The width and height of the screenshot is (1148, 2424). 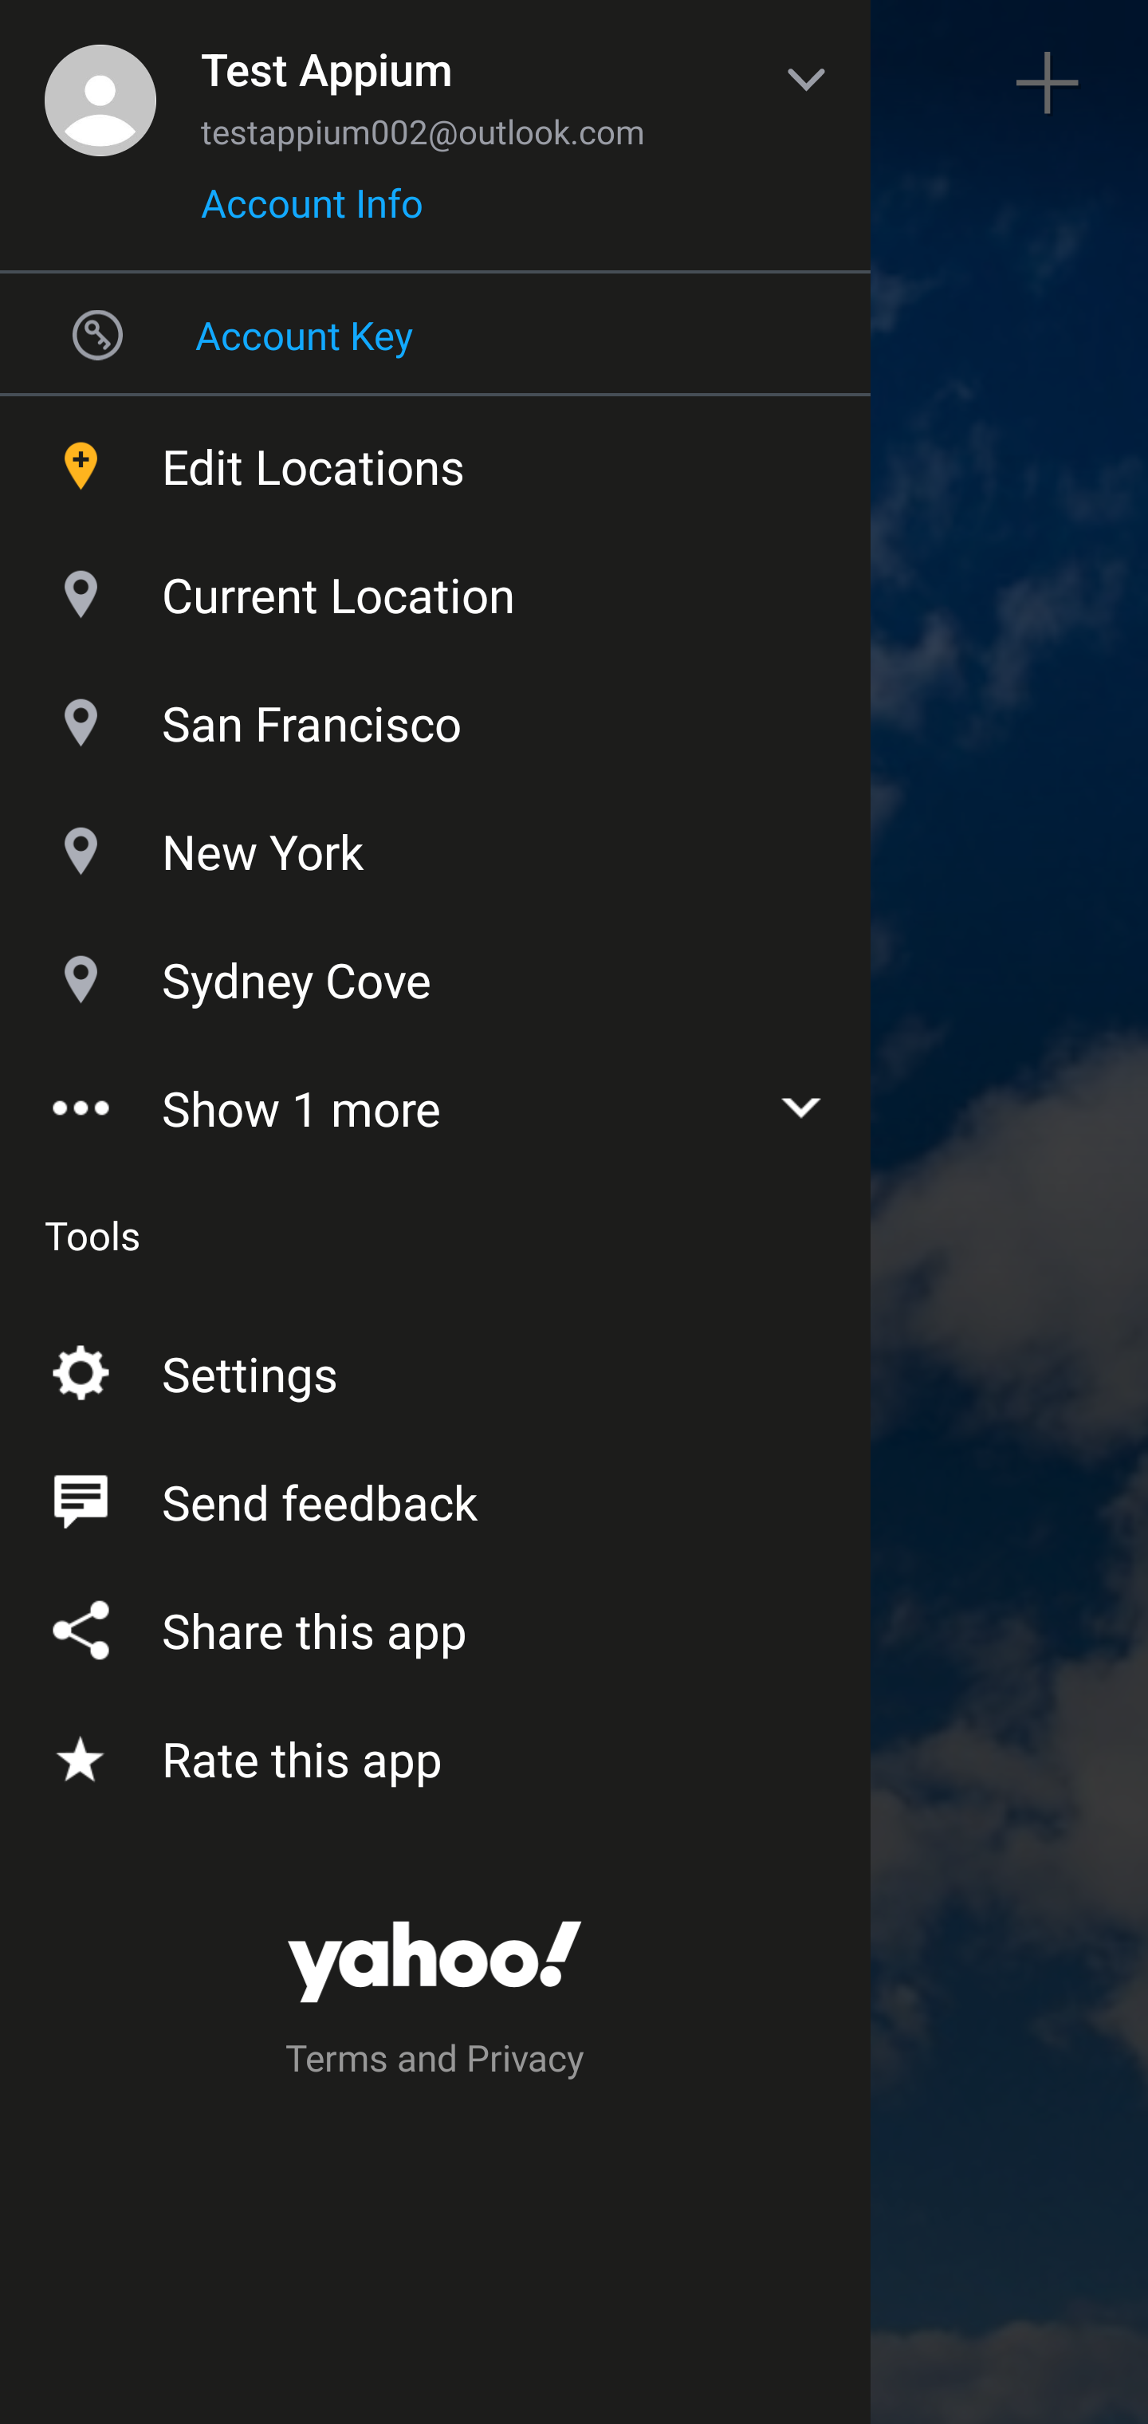 I want to click on Settings, so click(x=435, y=1368).